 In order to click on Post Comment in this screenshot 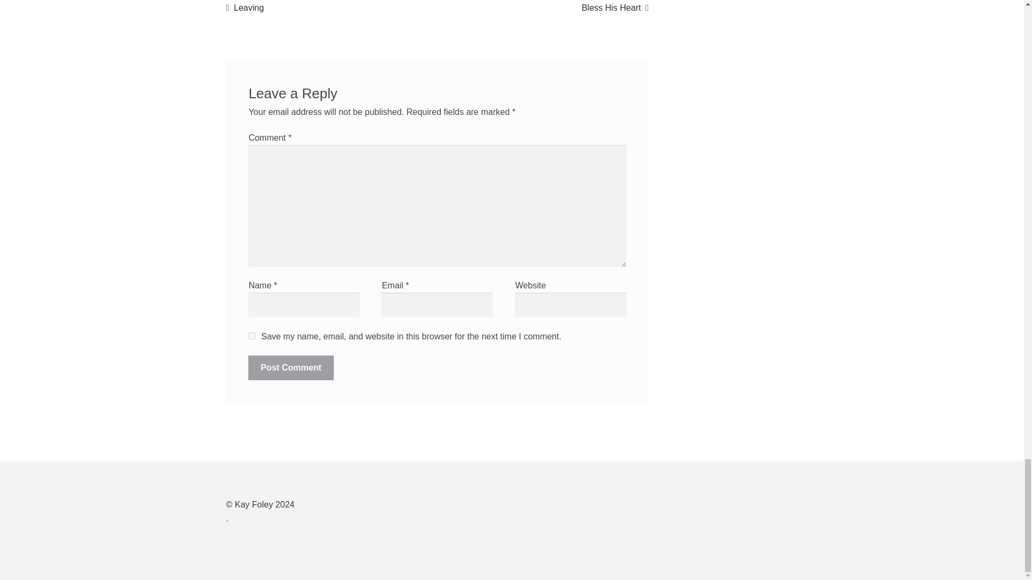, I will do `click(615, 8)`.